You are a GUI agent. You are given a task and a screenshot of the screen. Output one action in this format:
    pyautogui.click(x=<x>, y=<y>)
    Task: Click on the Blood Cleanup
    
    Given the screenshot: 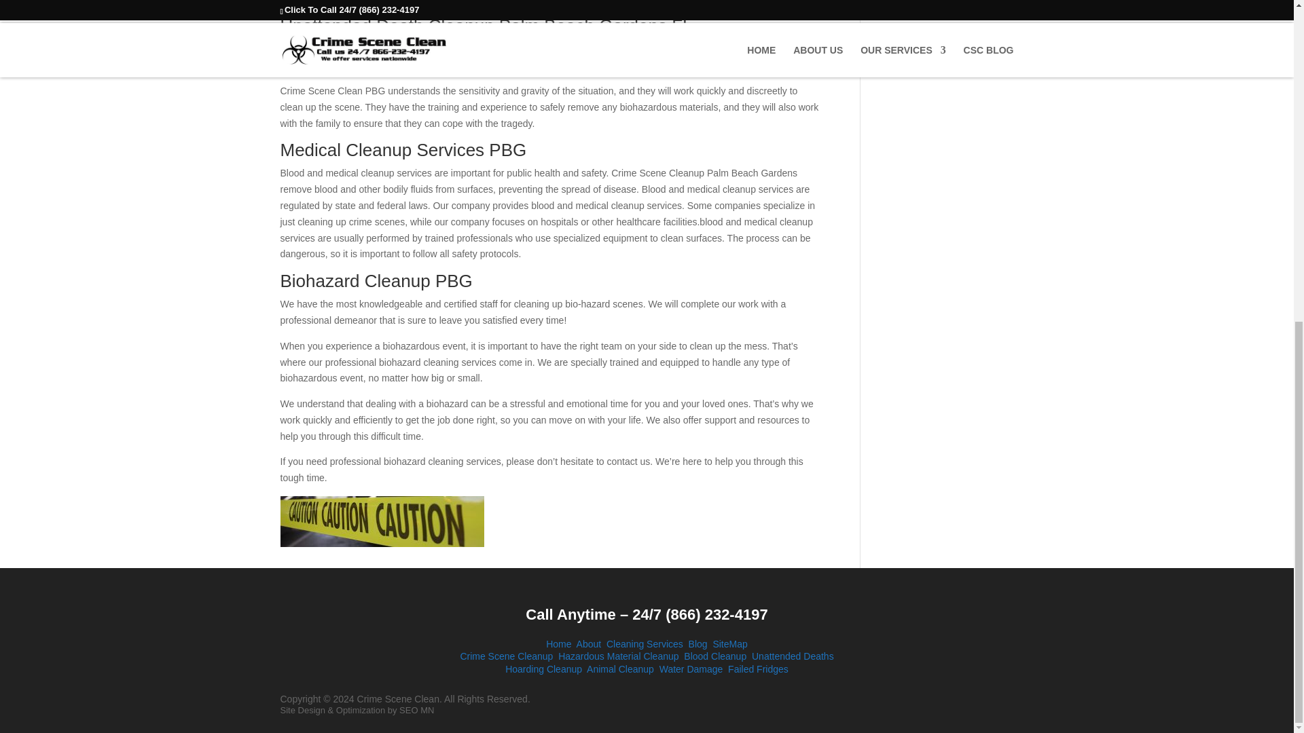 What is the action you would take?
    pyautogui.click(x=714, y=656)
    